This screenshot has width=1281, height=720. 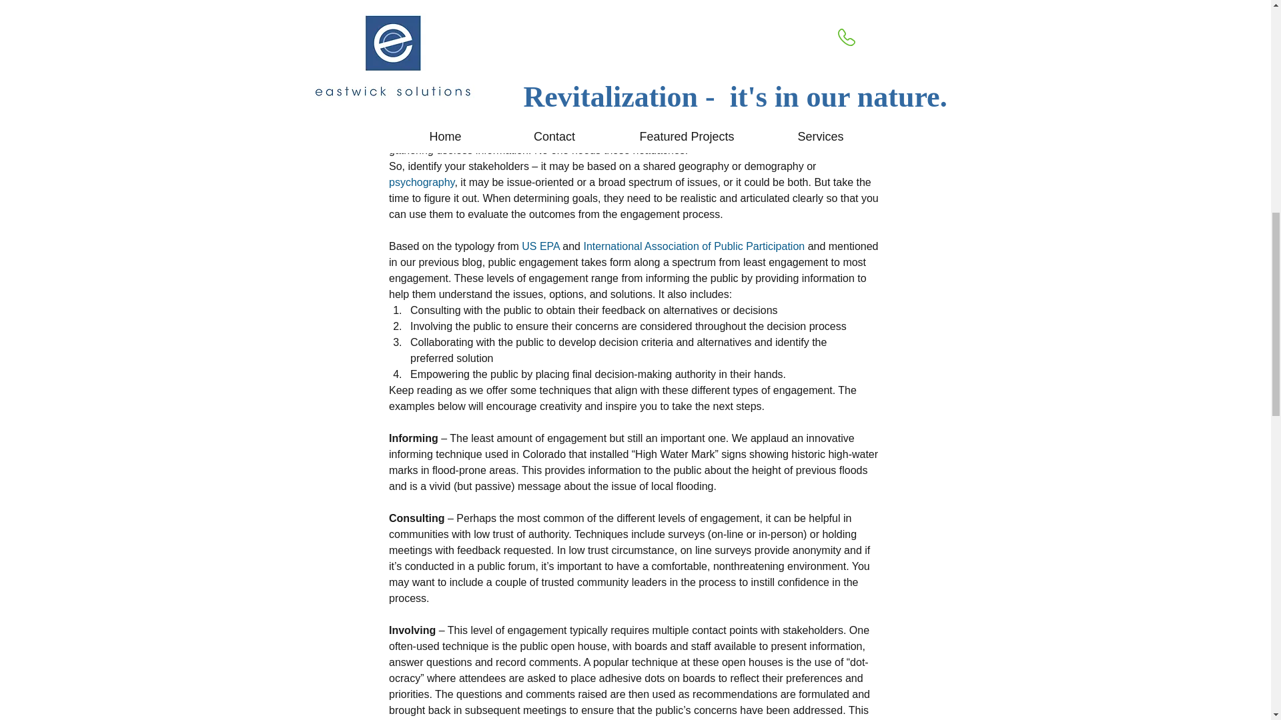 What do you see at coordinates (693, 246) in the screenshot?
I see `International Association of Public Participation` at bounding box center [693, 246].